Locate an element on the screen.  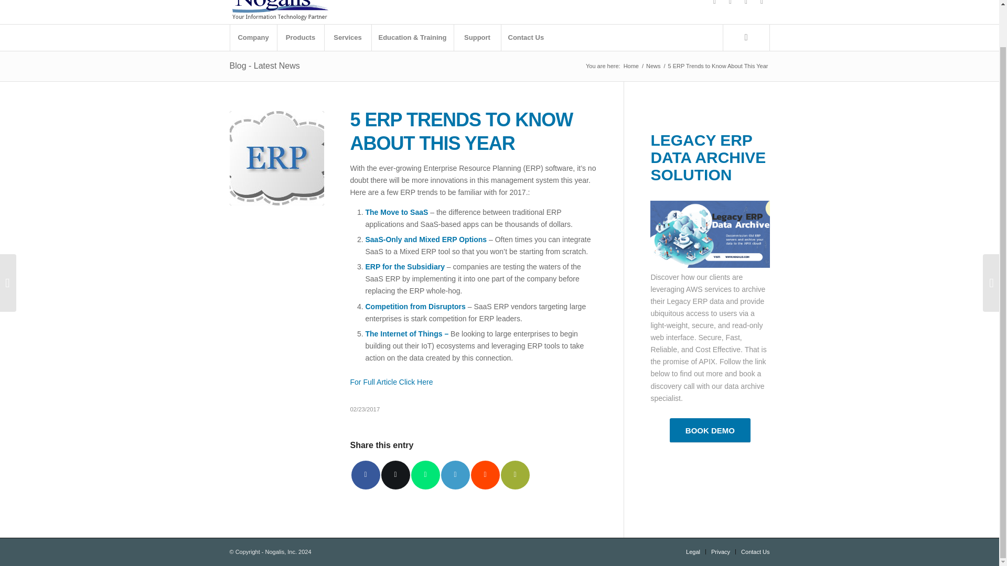
For Full Article Click Here is located at coordinates (391, 382).